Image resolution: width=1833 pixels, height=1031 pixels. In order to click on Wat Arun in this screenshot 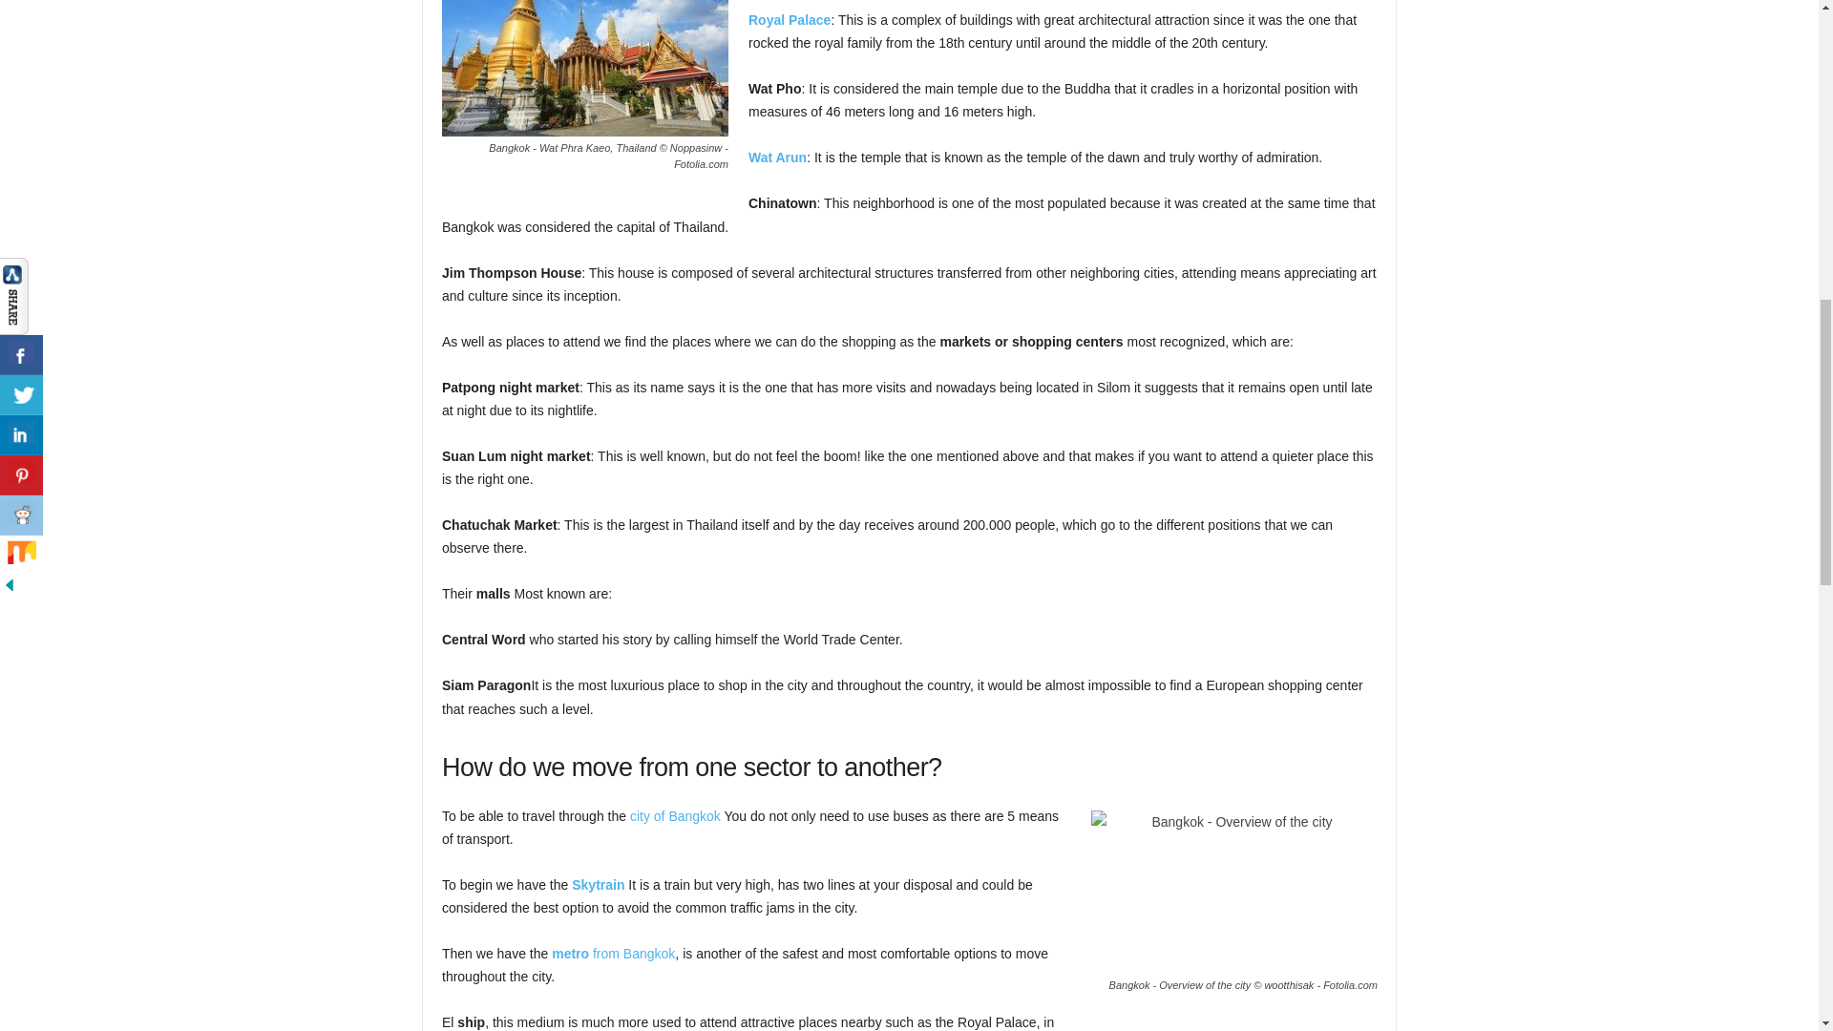, I will do `click(777, 157)`.